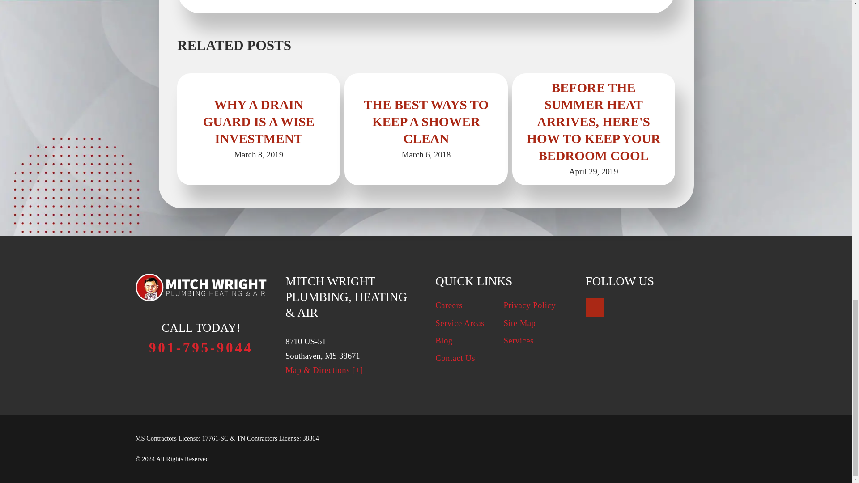  What do you see at coordinates (530, 305) in the screenshot?
I see `Privacy Policy` at bounding box center [530, 305].